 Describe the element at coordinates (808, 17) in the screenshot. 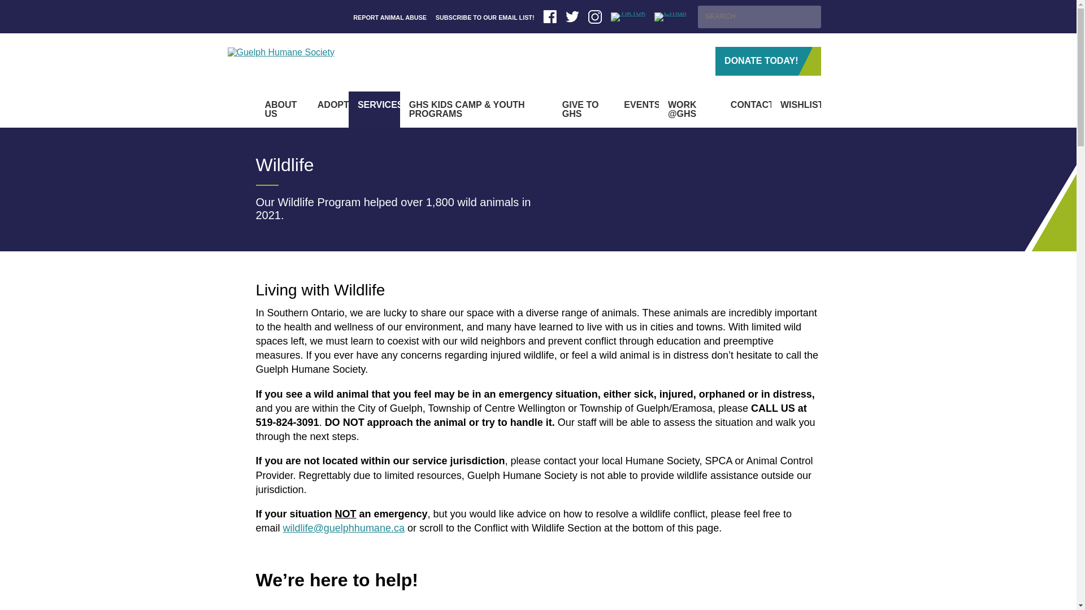

I see `Submit` at that location.